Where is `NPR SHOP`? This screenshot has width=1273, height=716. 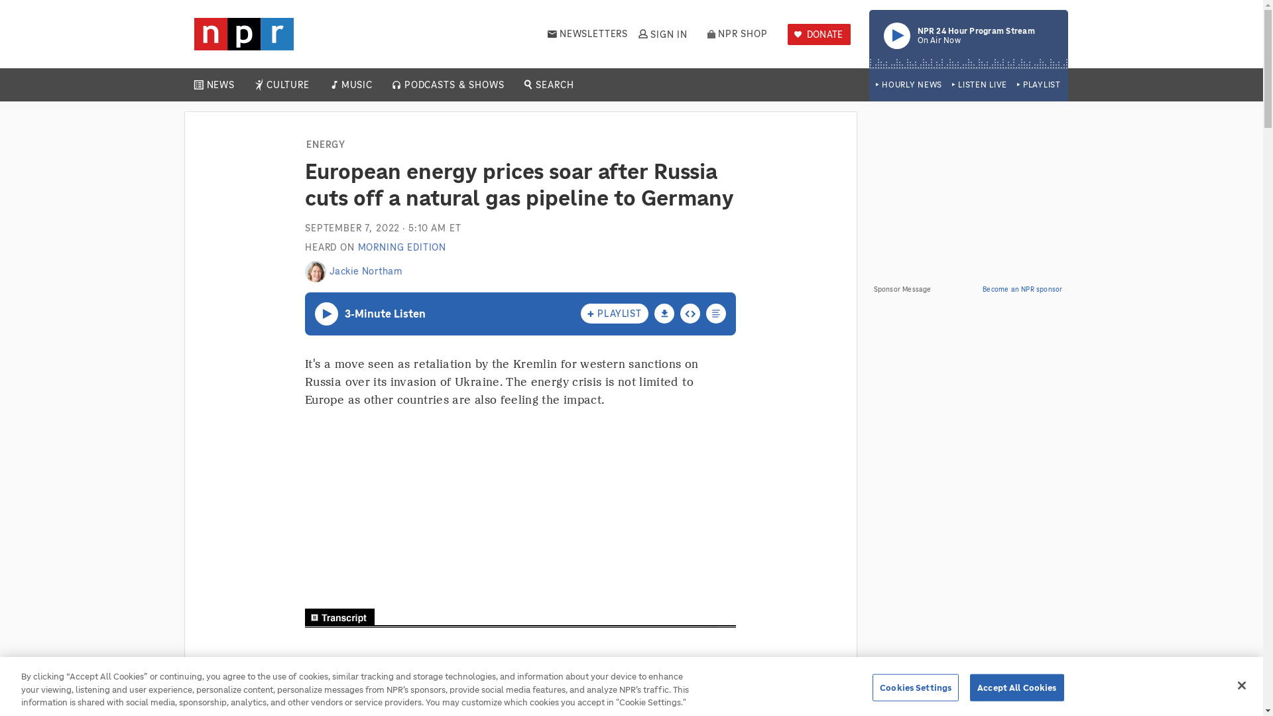 NPR SHOP is located at coordinates (662, 34).